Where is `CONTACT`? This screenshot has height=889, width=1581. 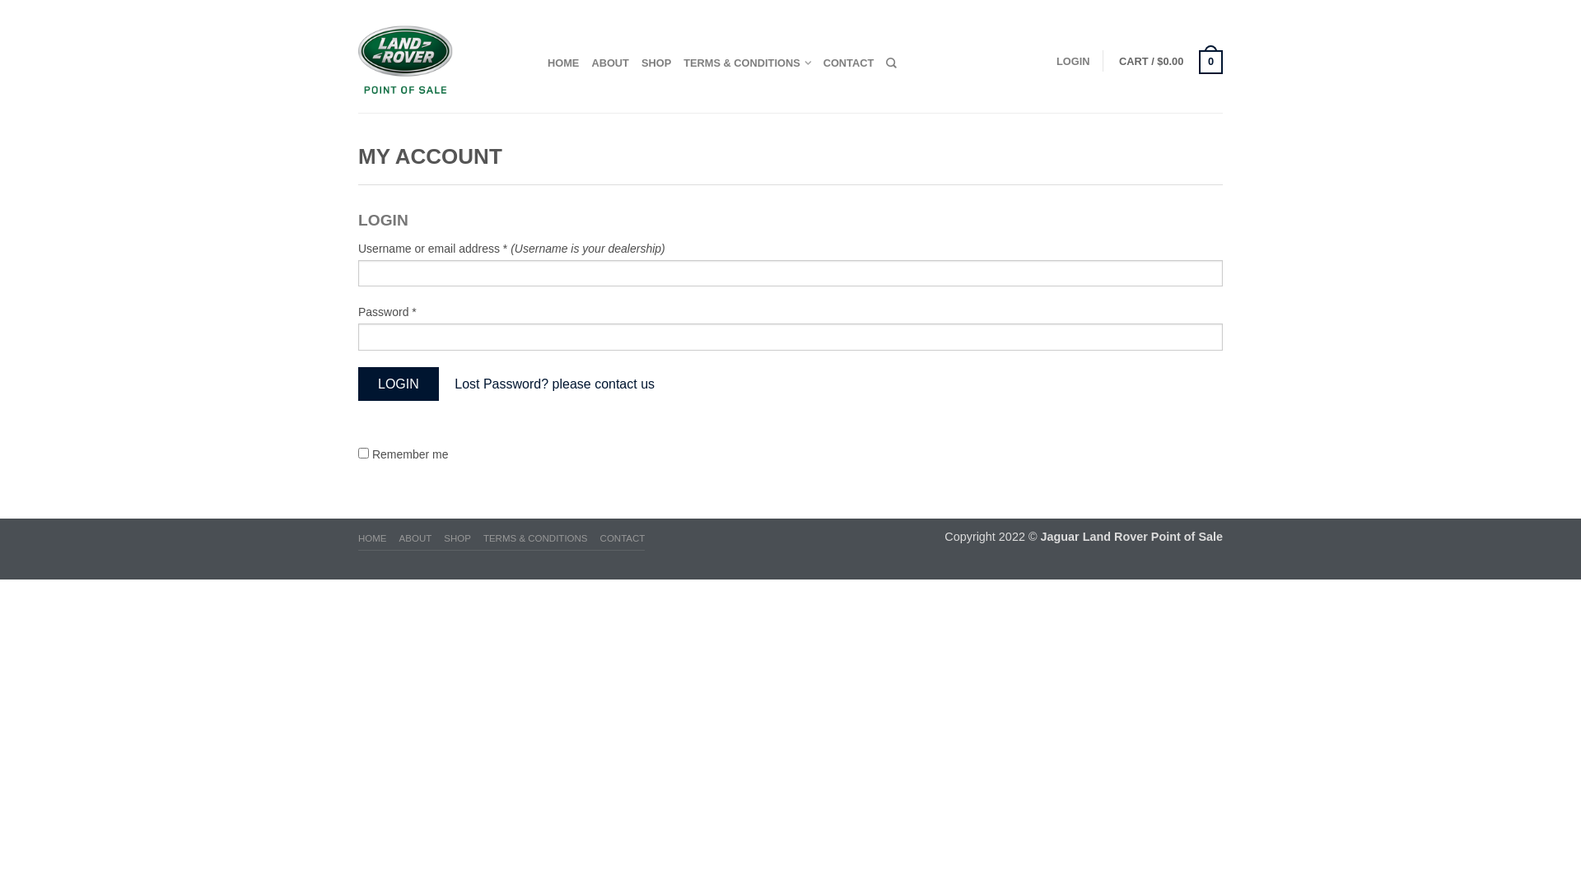 CONTACT is located at coordinates (849, 63).